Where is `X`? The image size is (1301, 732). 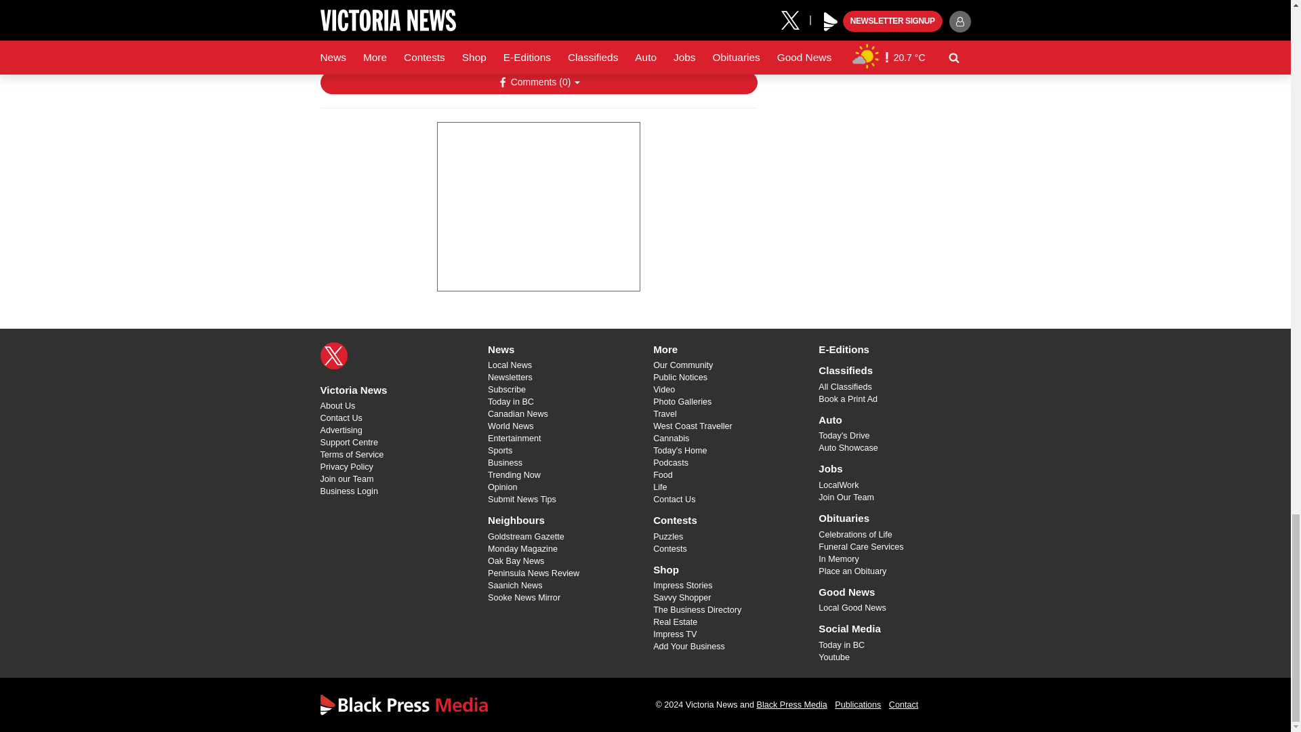 X is located at coordinates (333, 356).